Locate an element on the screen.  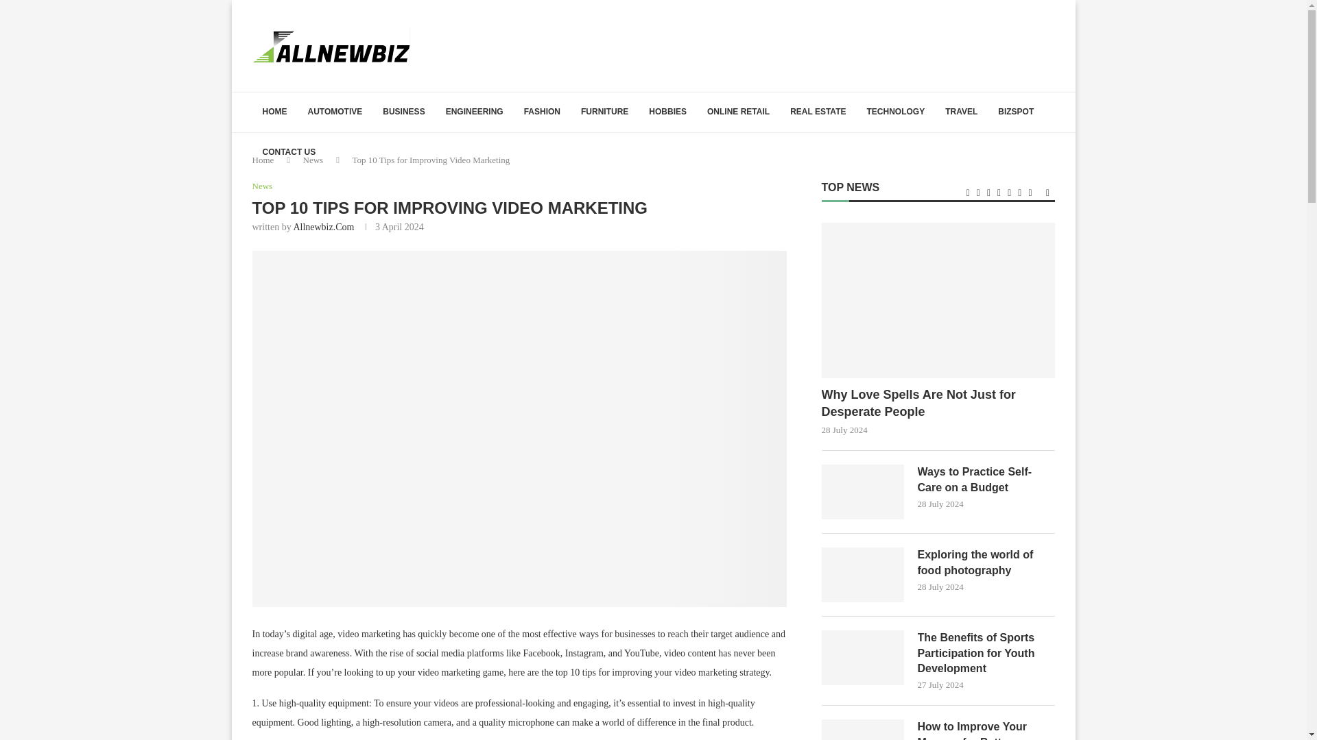
Home is located at coordinates (263, 159).